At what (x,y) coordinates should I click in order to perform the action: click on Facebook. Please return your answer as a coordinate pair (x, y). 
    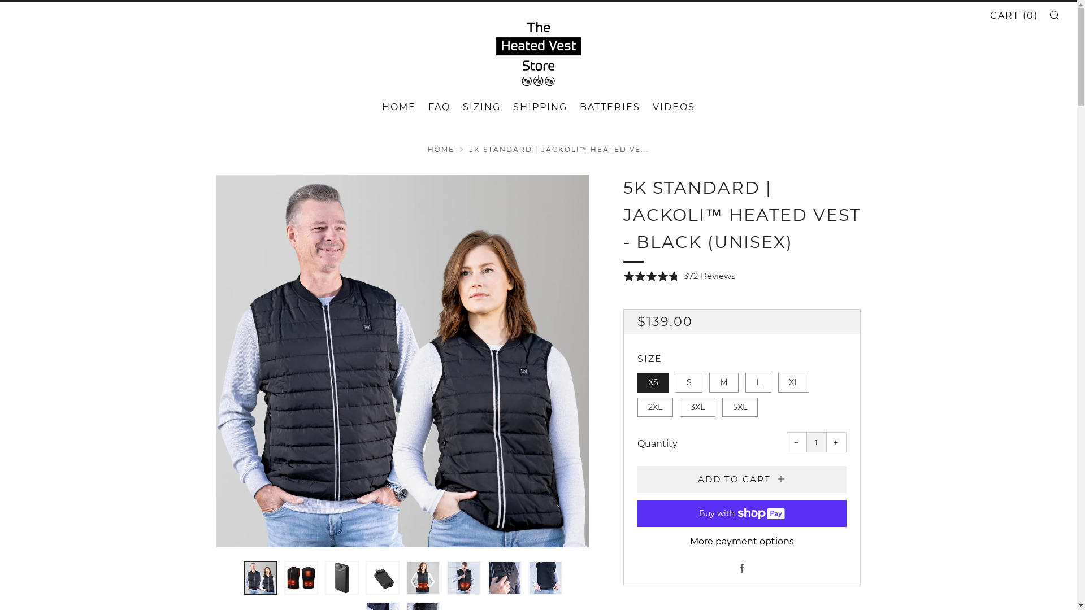
    Looking at the image, I should click on (741, 569).